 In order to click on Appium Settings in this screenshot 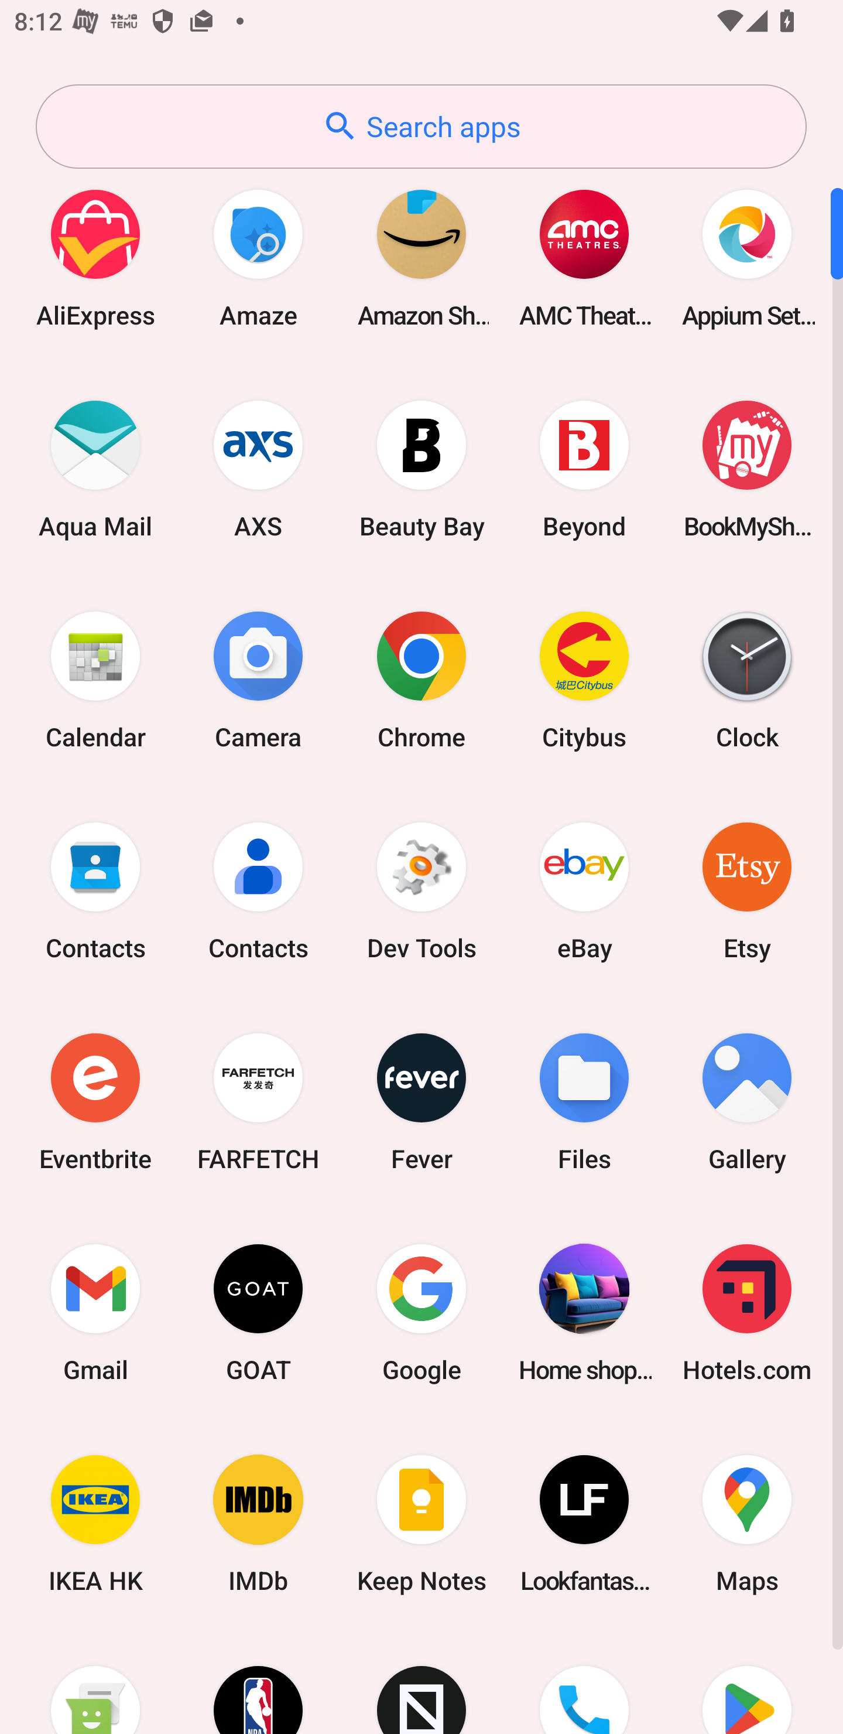, I will do `click(747, 258)`.